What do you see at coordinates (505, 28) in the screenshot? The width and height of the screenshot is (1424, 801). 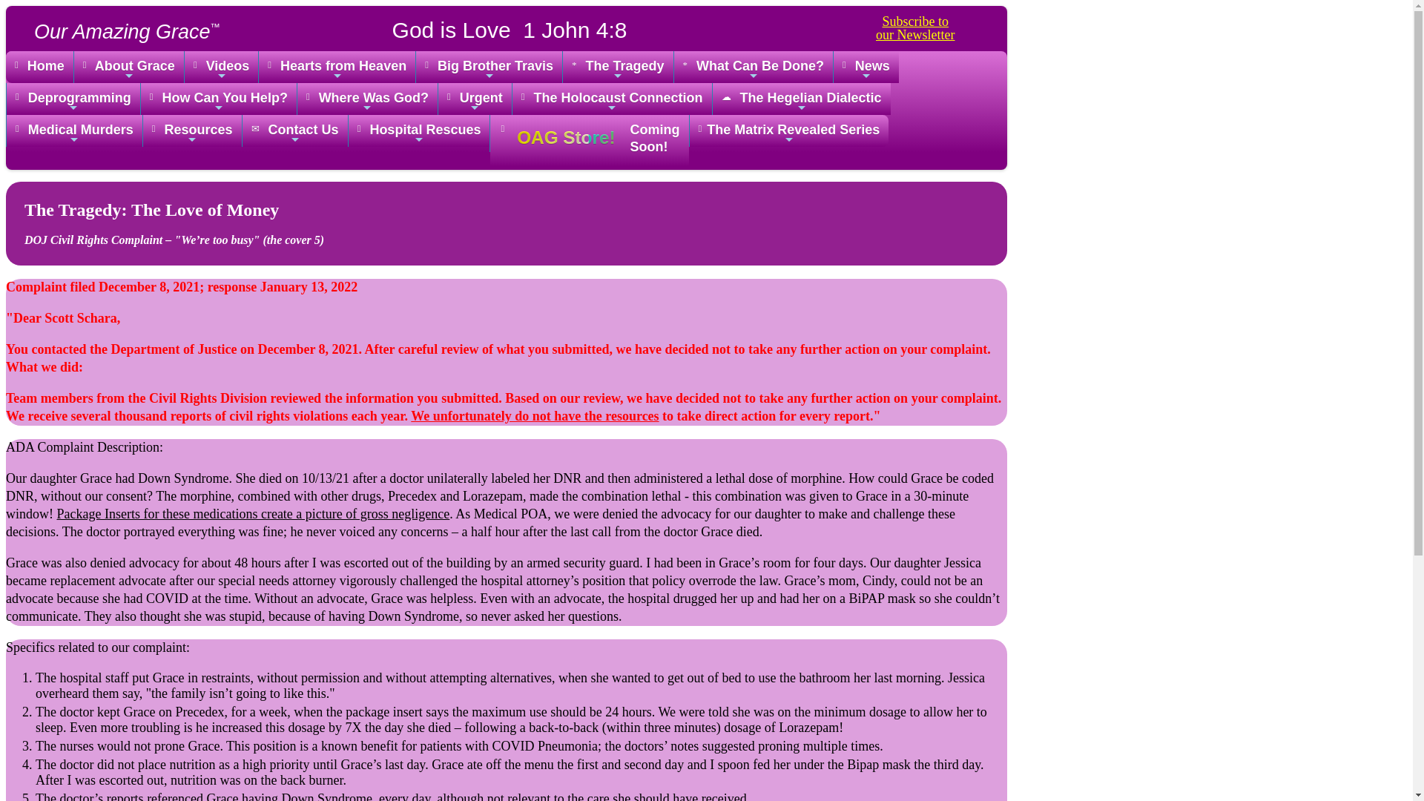 I see `  Home` at bounding box center [505, 28].